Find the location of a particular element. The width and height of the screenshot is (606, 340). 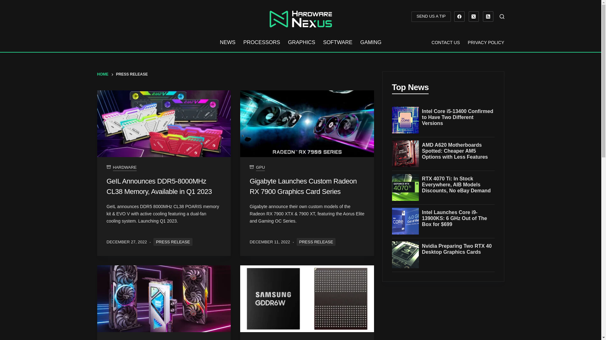

NEWS is located at coordinates (227, 42).